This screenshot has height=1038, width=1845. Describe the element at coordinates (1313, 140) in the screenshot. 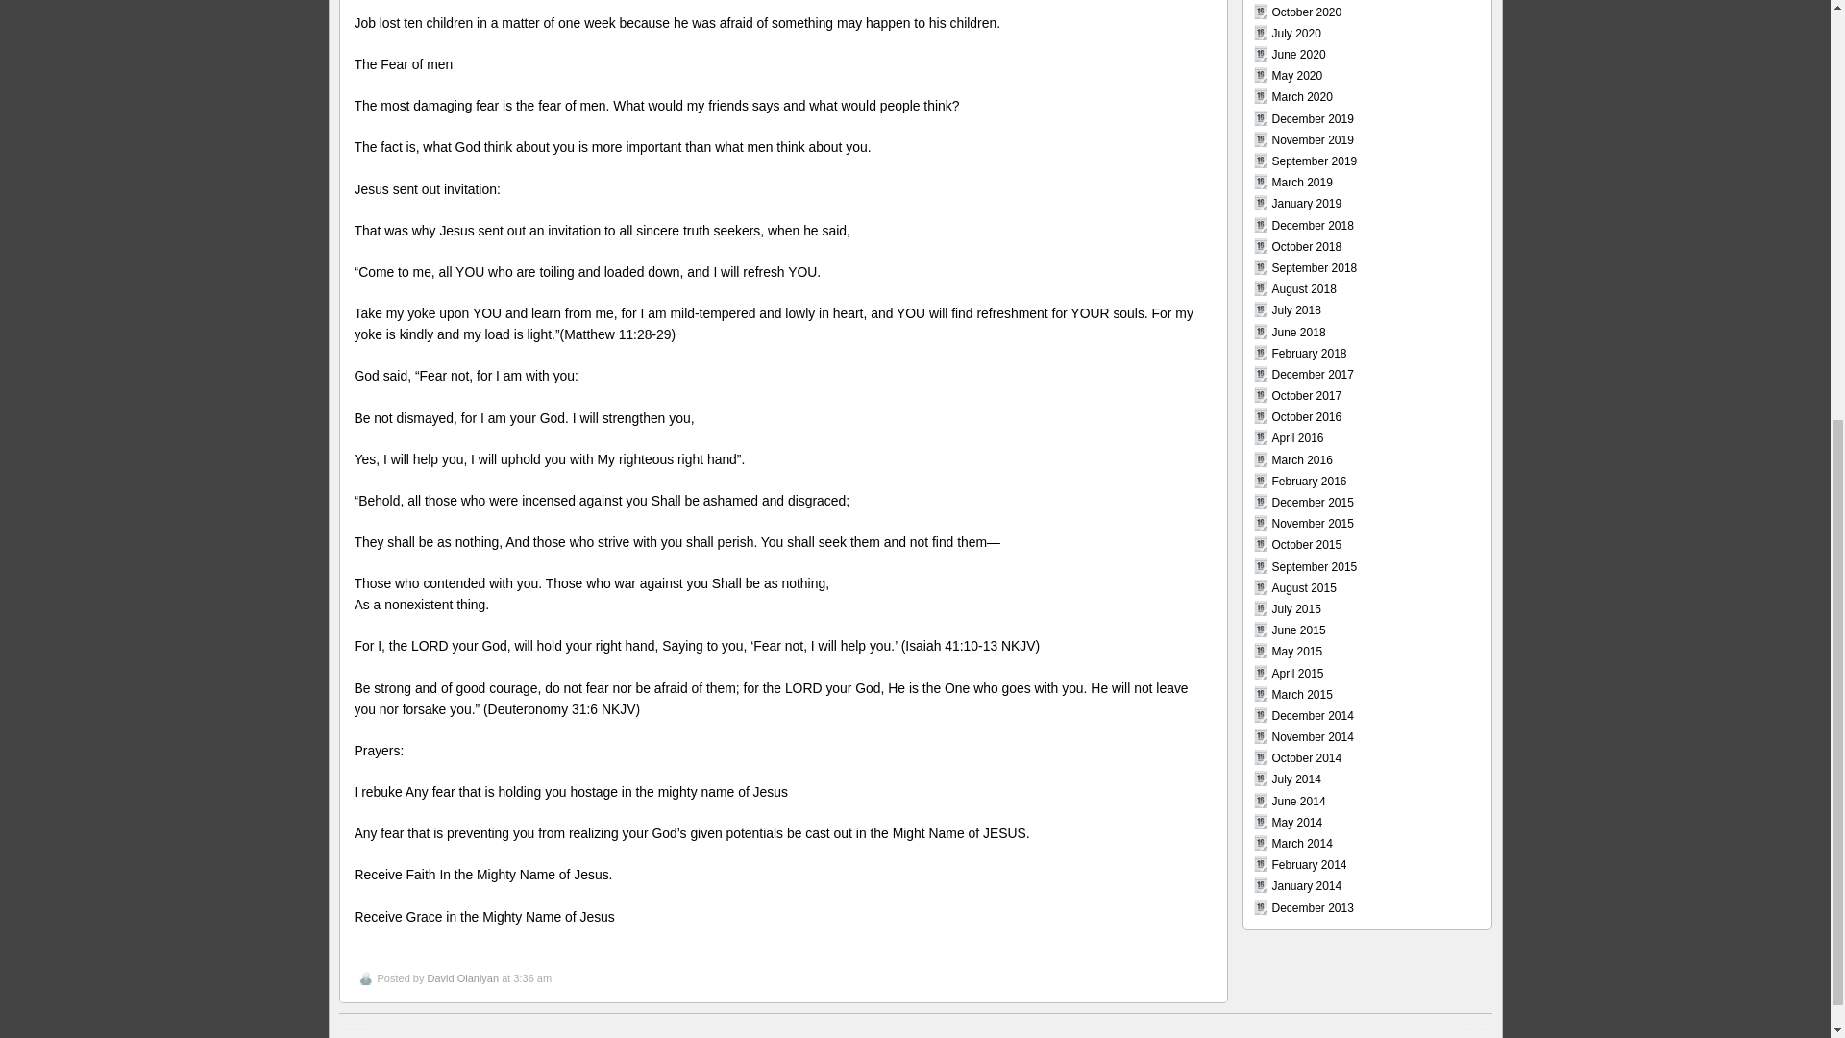

I see `November 2019` at that location.